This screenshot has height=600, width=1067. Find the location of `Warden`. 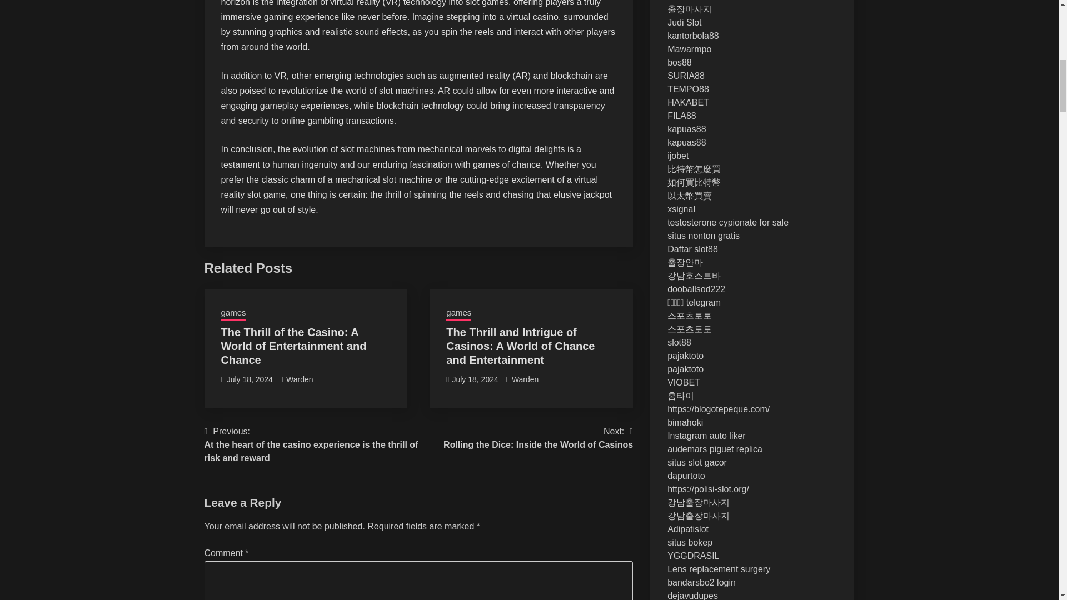

Warden is located at coordinates (538, 438).